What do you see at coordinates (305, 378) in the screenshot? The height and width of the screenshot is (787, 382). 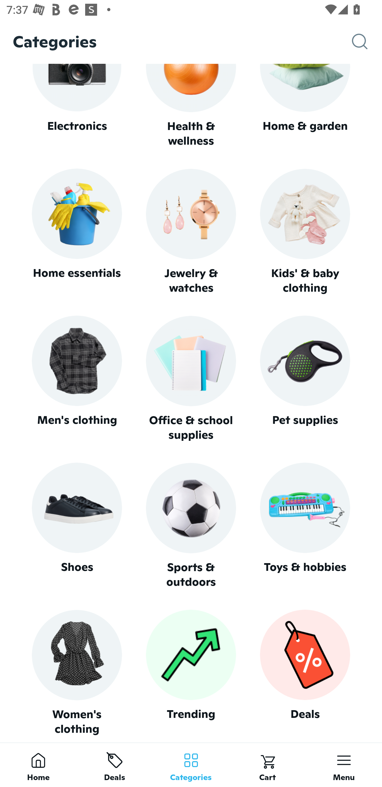 I see `Pet supplies` at bounding box center [305, 378].